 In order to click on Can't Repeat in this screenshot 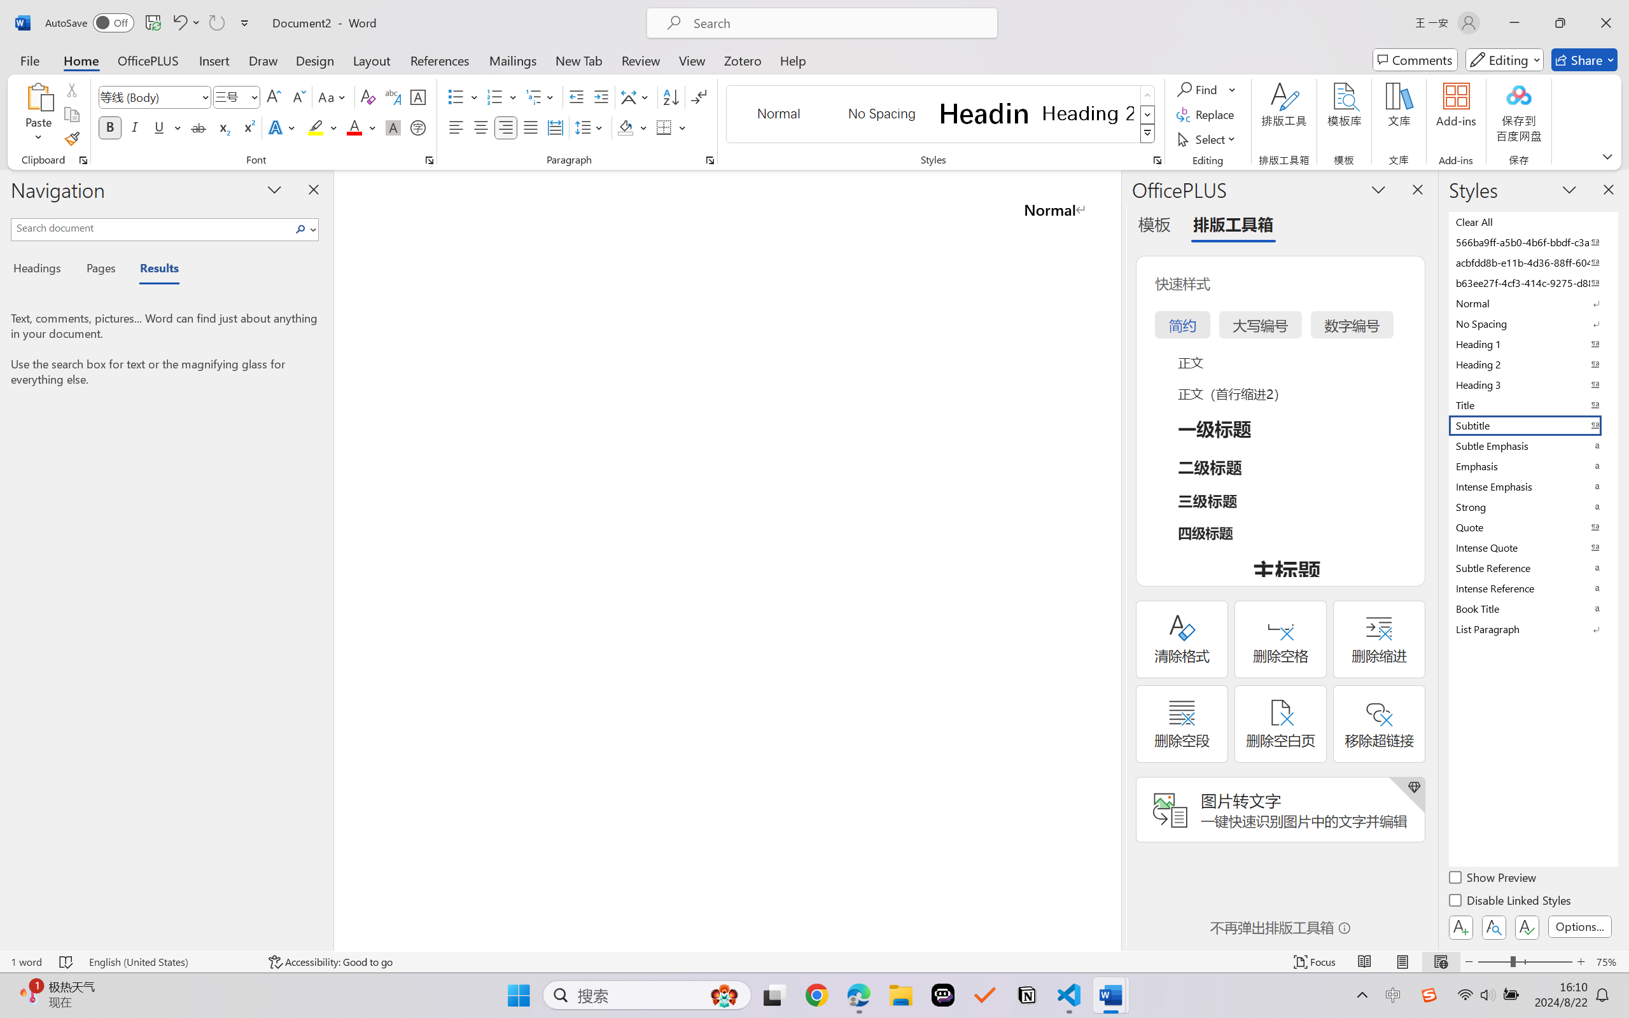, I will do `click(216, 23)`.